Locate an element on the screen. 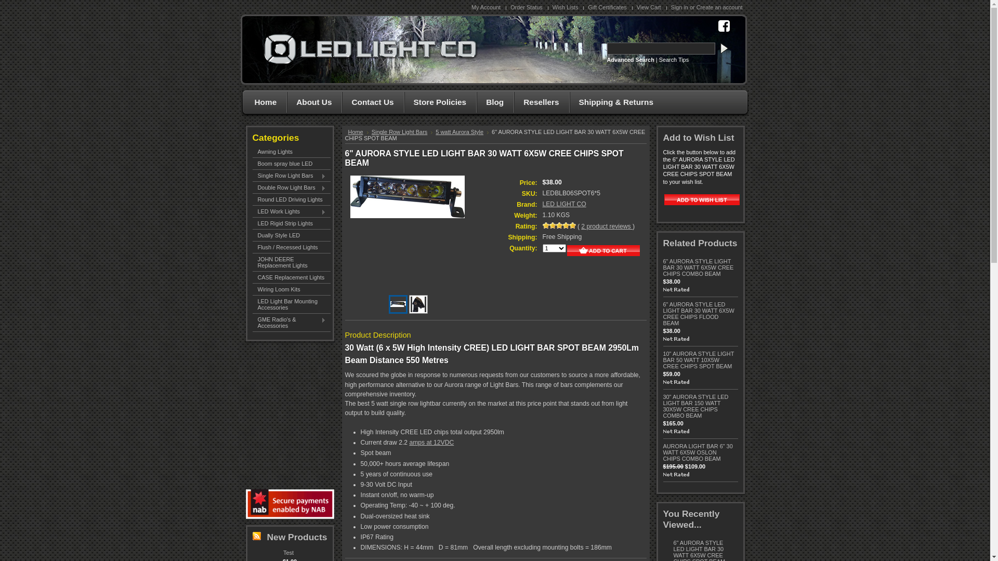 Image resolution: width=998 pixels, height=561 pixels. LED LIGHT CO is located at coordinates (564, 204).